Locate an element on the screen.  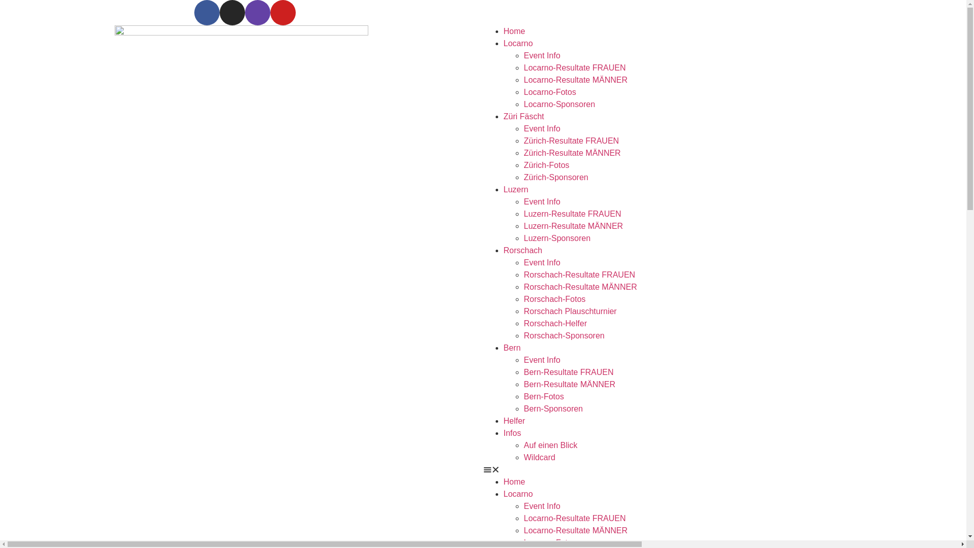
Home is located at coordinates (514, 482).